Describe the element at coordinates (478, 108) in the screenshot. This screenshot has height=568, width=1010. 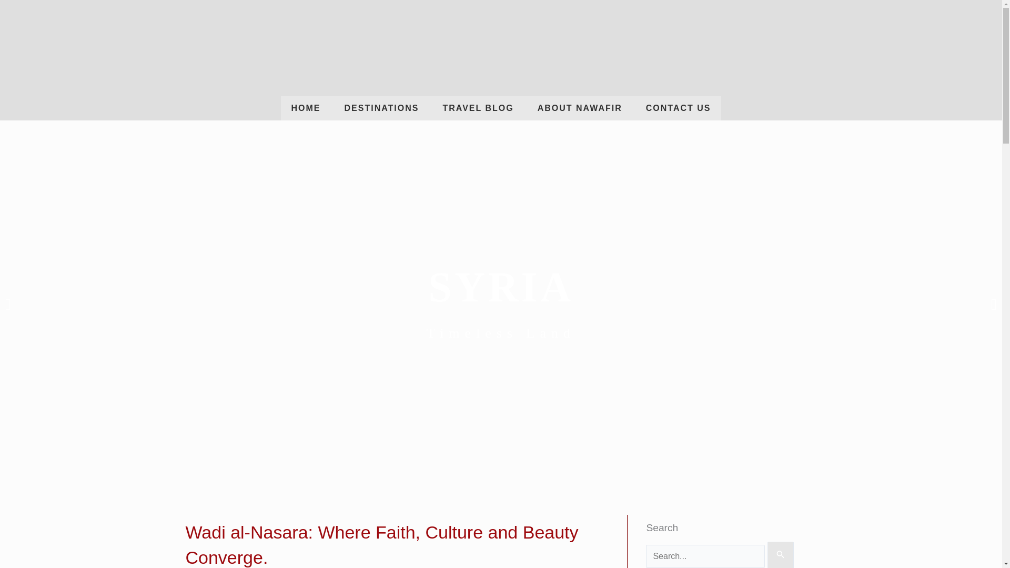
I see `TRAVEL BLOG` at that location.